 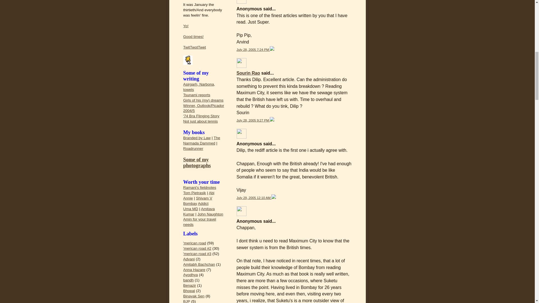 What do you see at coordinates (197, 137) in the screenshot?
I see `Branded by Law` at bounding box center [197, 137].